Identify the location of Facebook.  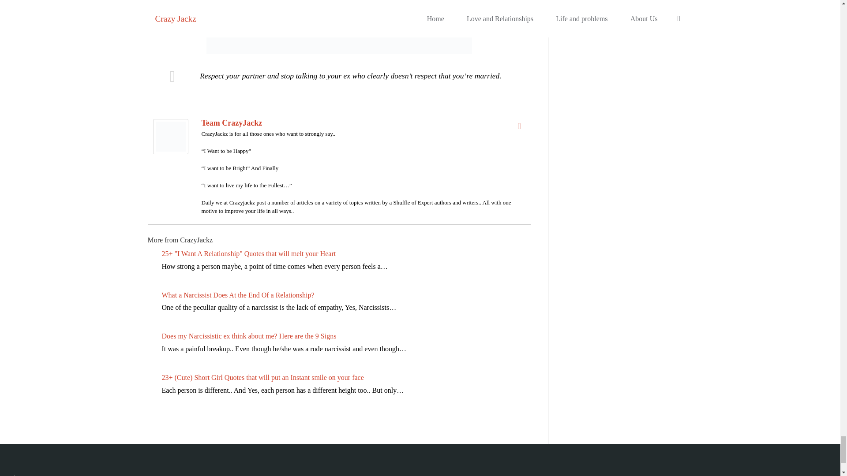
(520, 126).